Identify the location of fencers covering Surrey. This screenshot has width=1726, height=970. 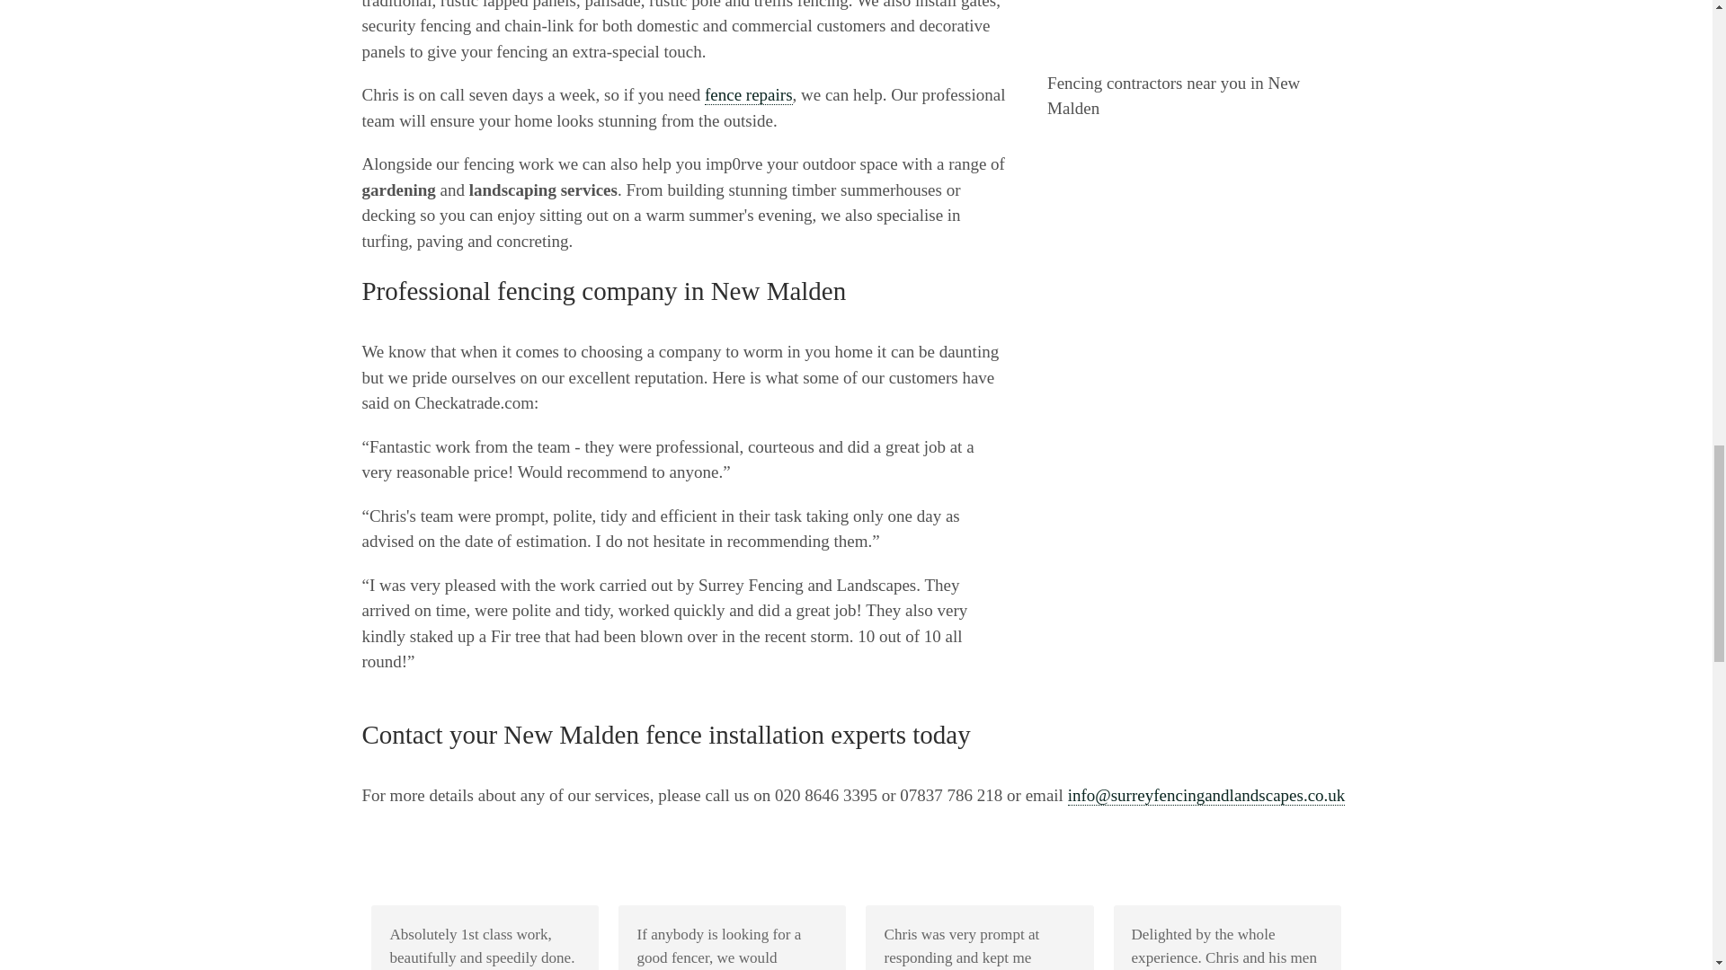
(748, 95).